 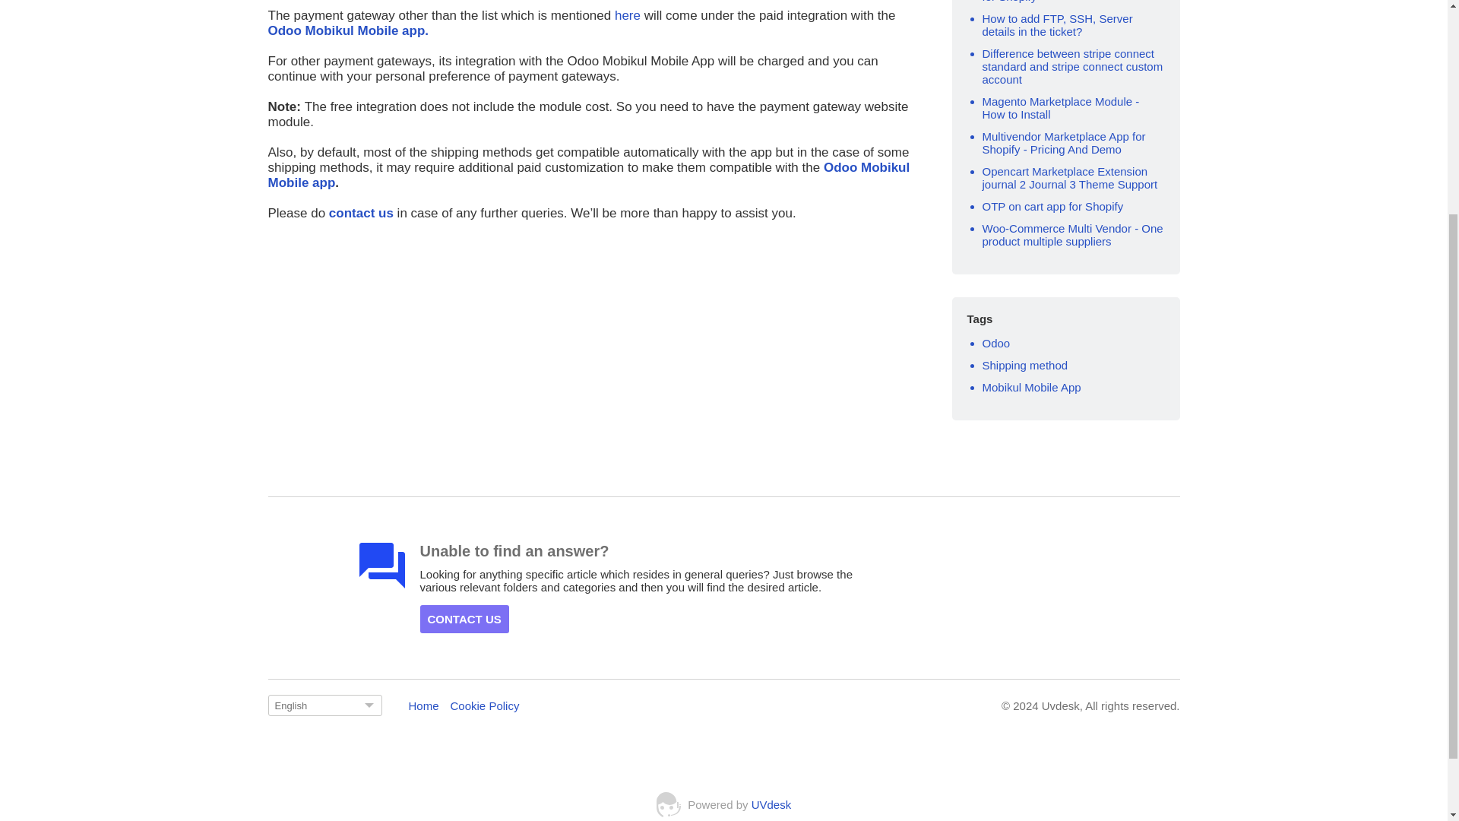 I want to click on contact us, so click(x=359, y=213).